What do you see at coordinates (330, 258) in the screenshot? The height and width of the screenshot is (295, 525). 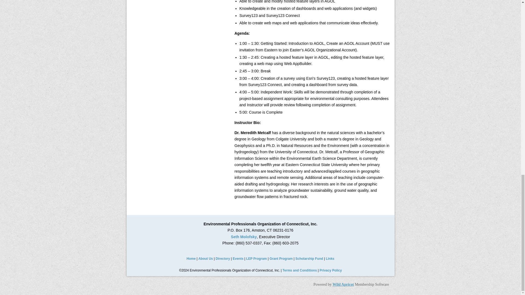 I see `Links` at bounding box center [330, 258].